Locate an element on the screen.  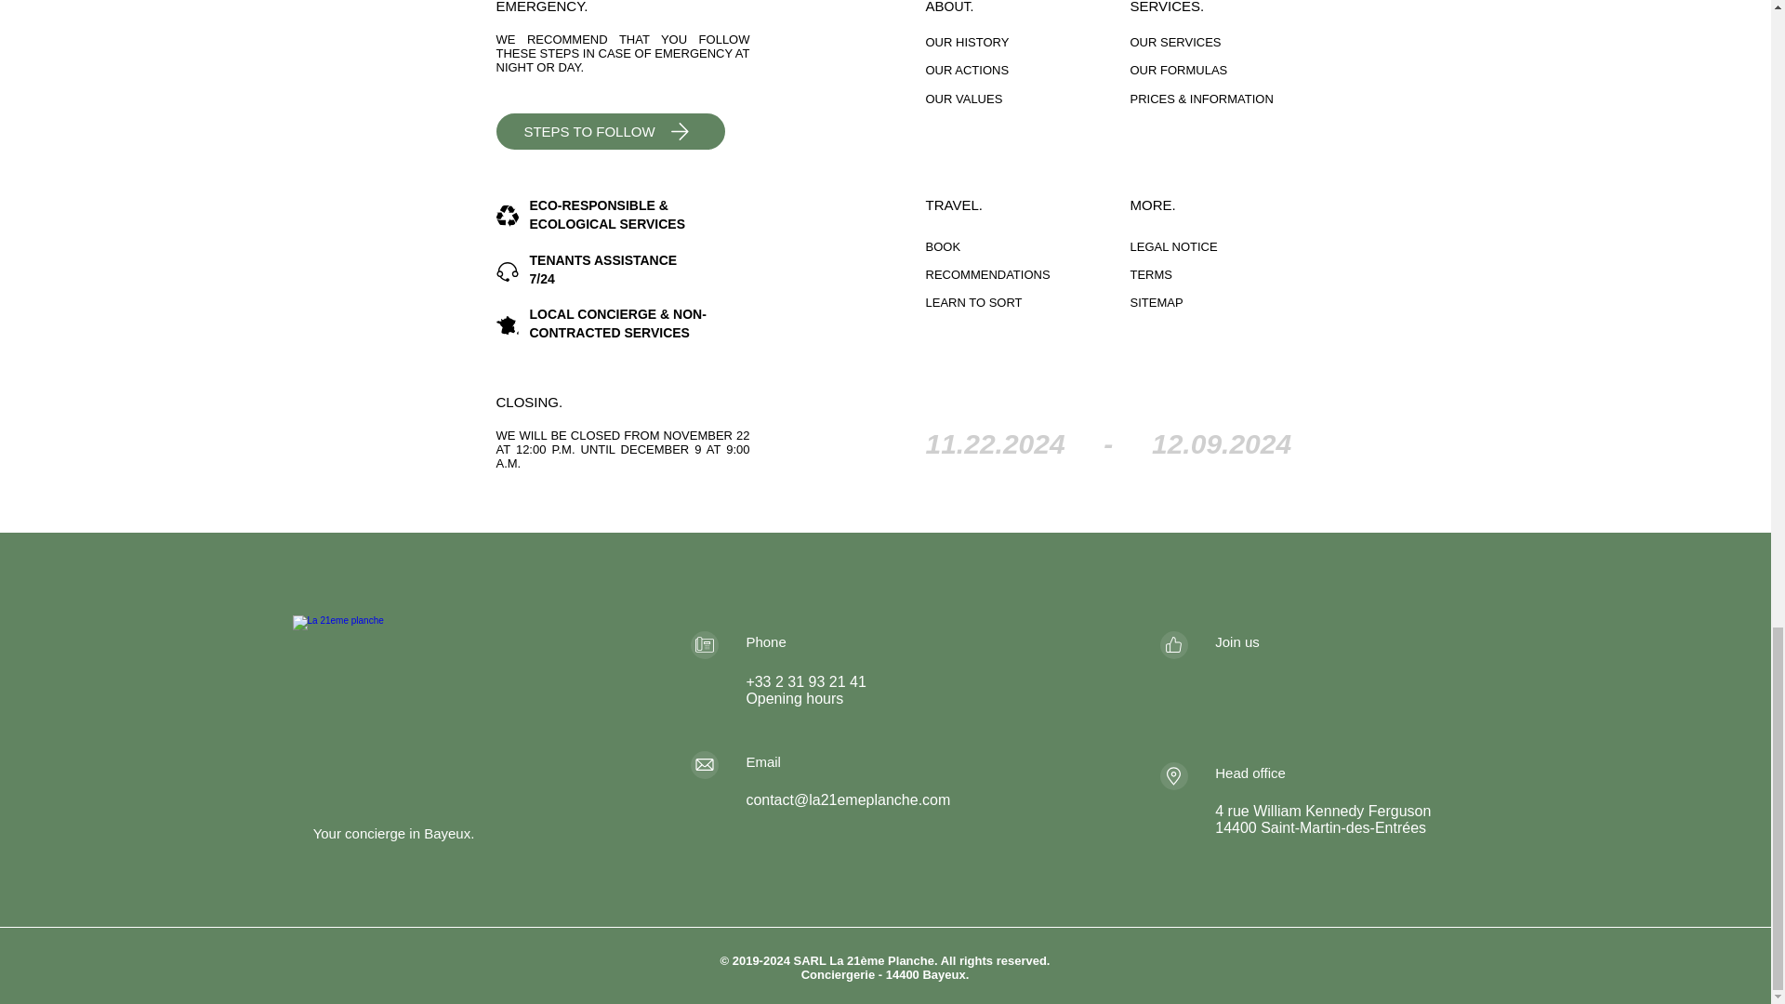
LEARN TO SORT is located at coordinates (1028, 303).